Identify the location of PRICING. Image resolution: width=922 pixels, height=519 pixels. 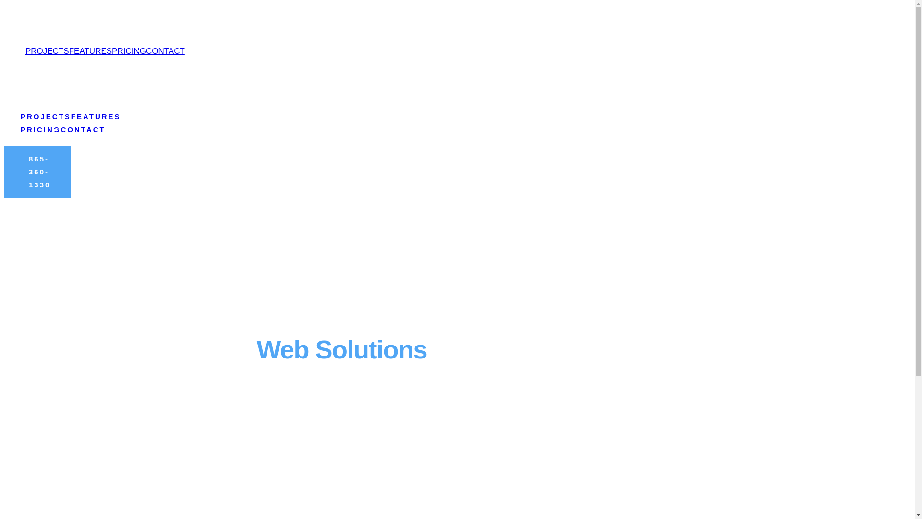
(41, 129).